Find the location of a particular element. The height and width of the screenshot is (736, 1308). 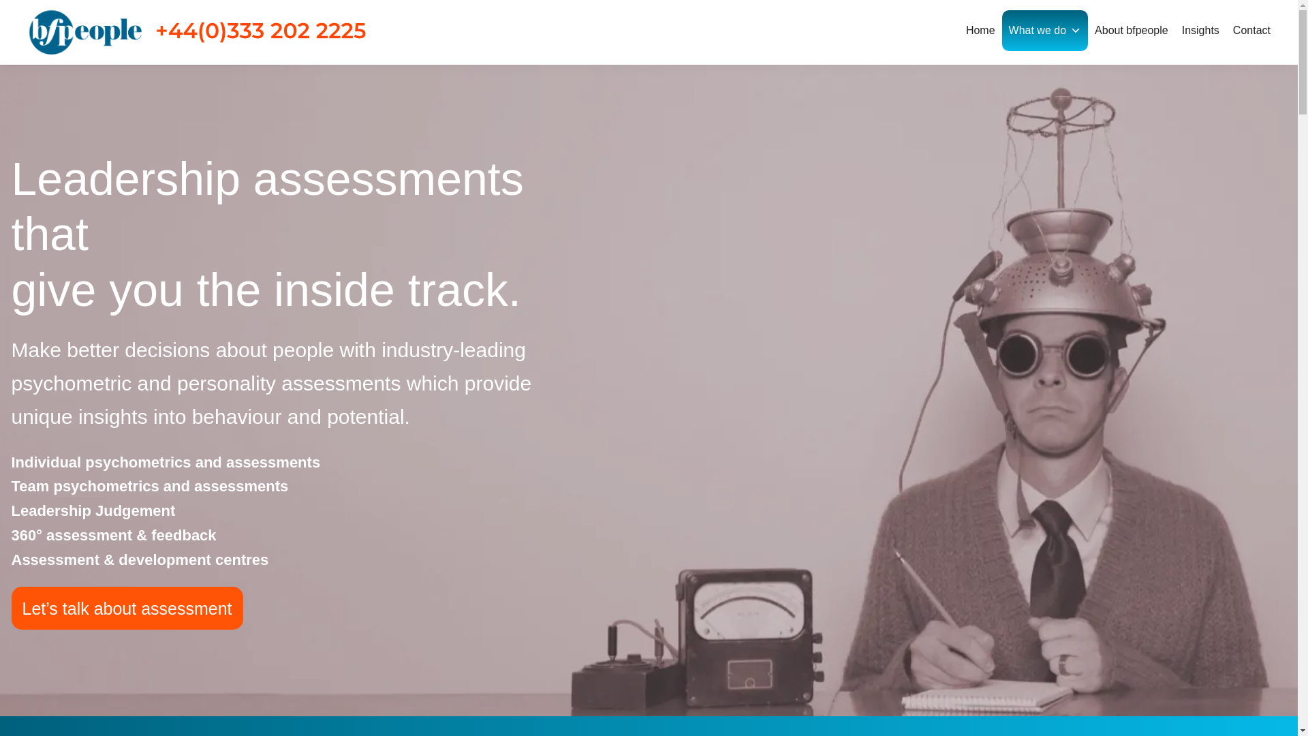

Insights is located at coordinates (1200, 30).